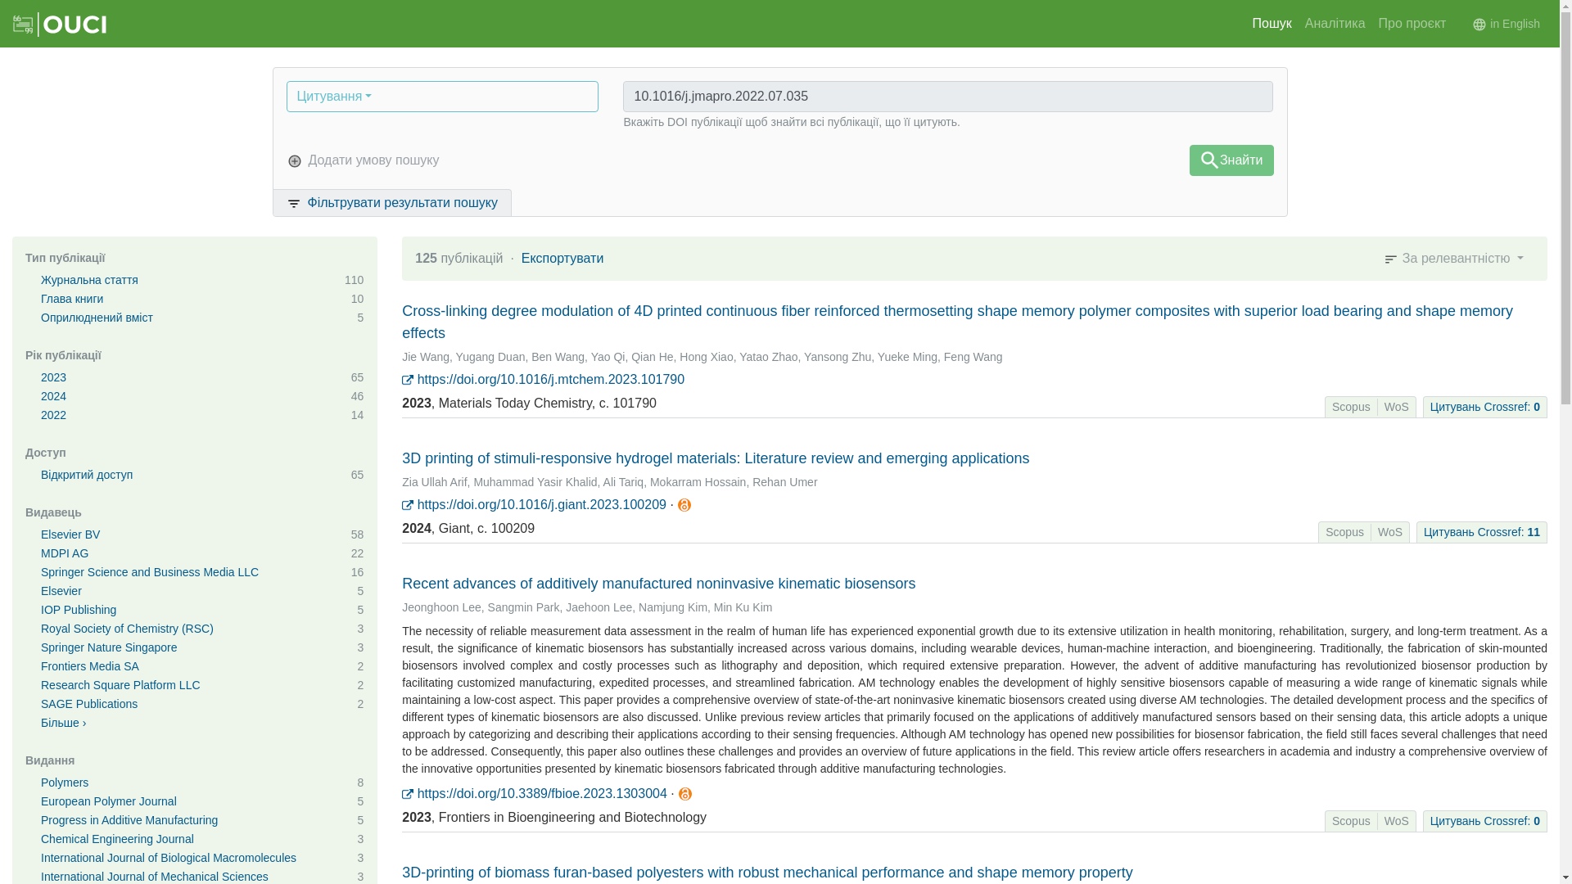  I want to click on in English, so click(1506, 23).